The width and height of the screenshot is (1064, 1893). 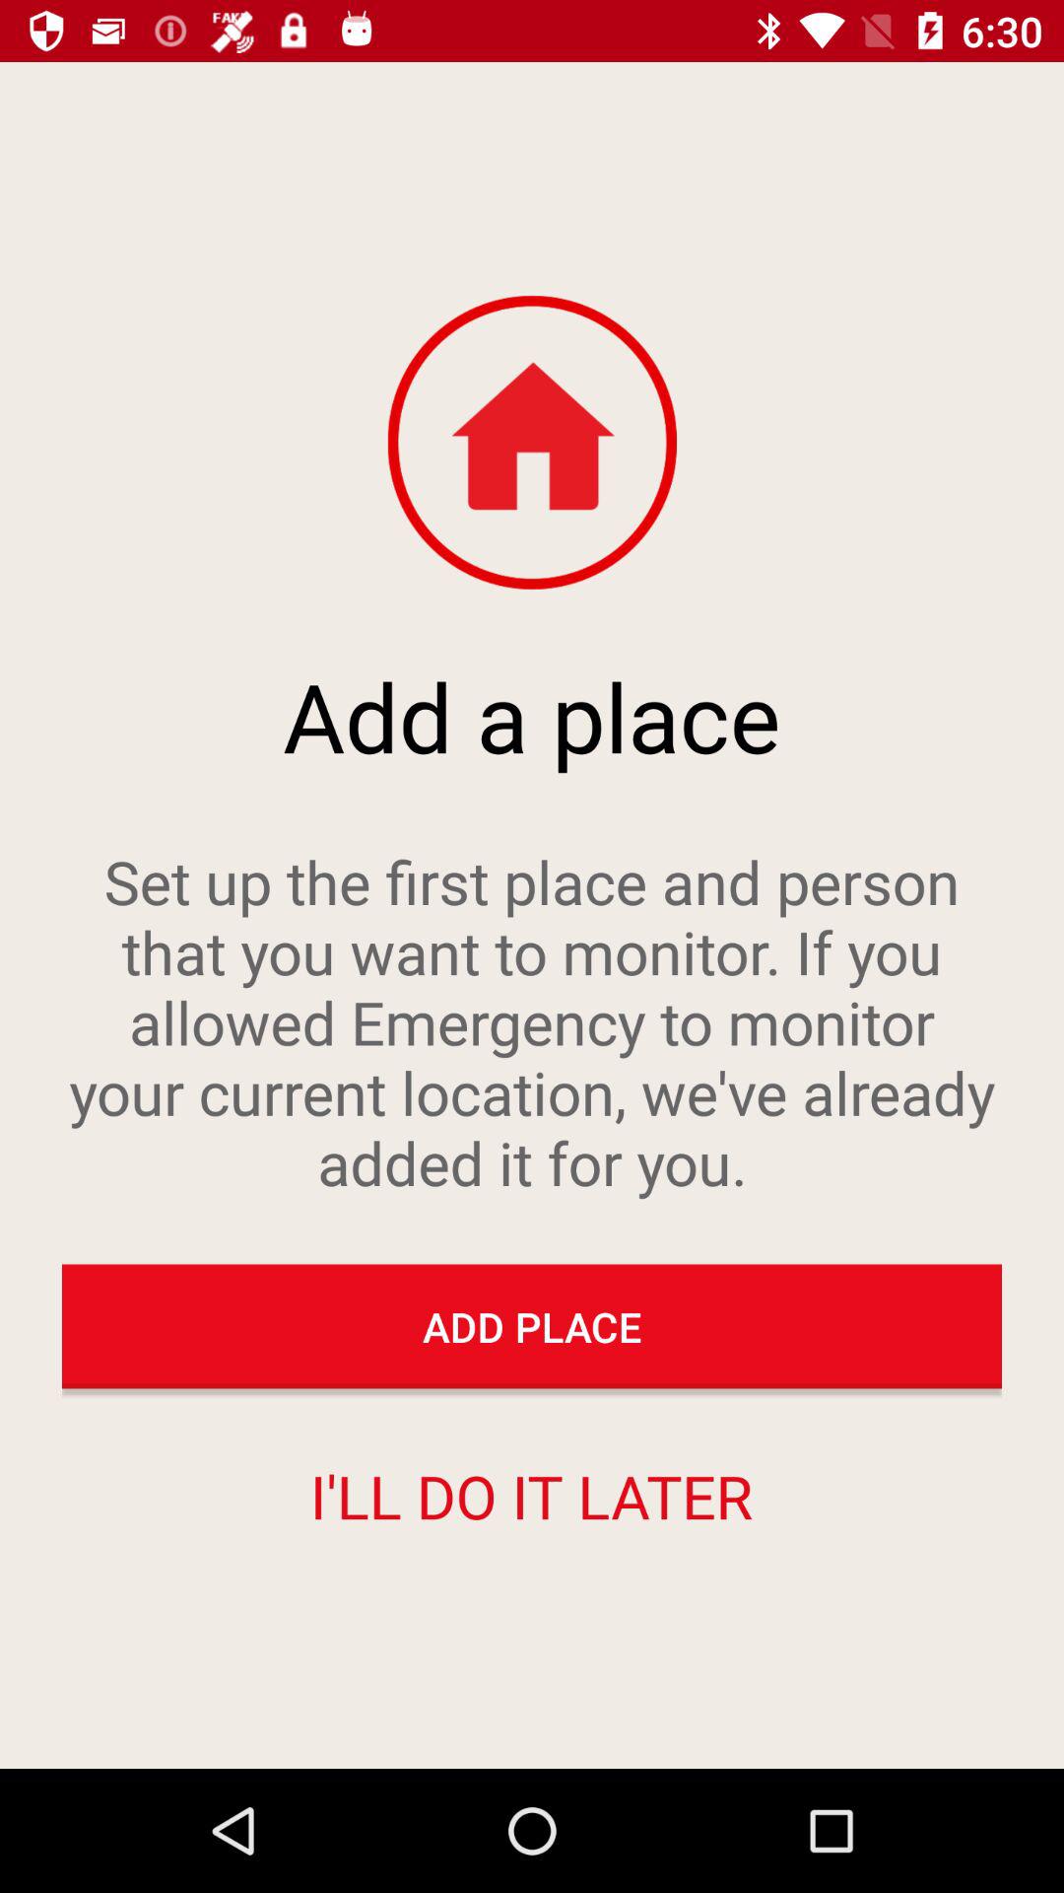 What do you see at coordinates (531, 1495) in the screenshot?
I see `open item below add place item` at bounding box center [531, 1495].